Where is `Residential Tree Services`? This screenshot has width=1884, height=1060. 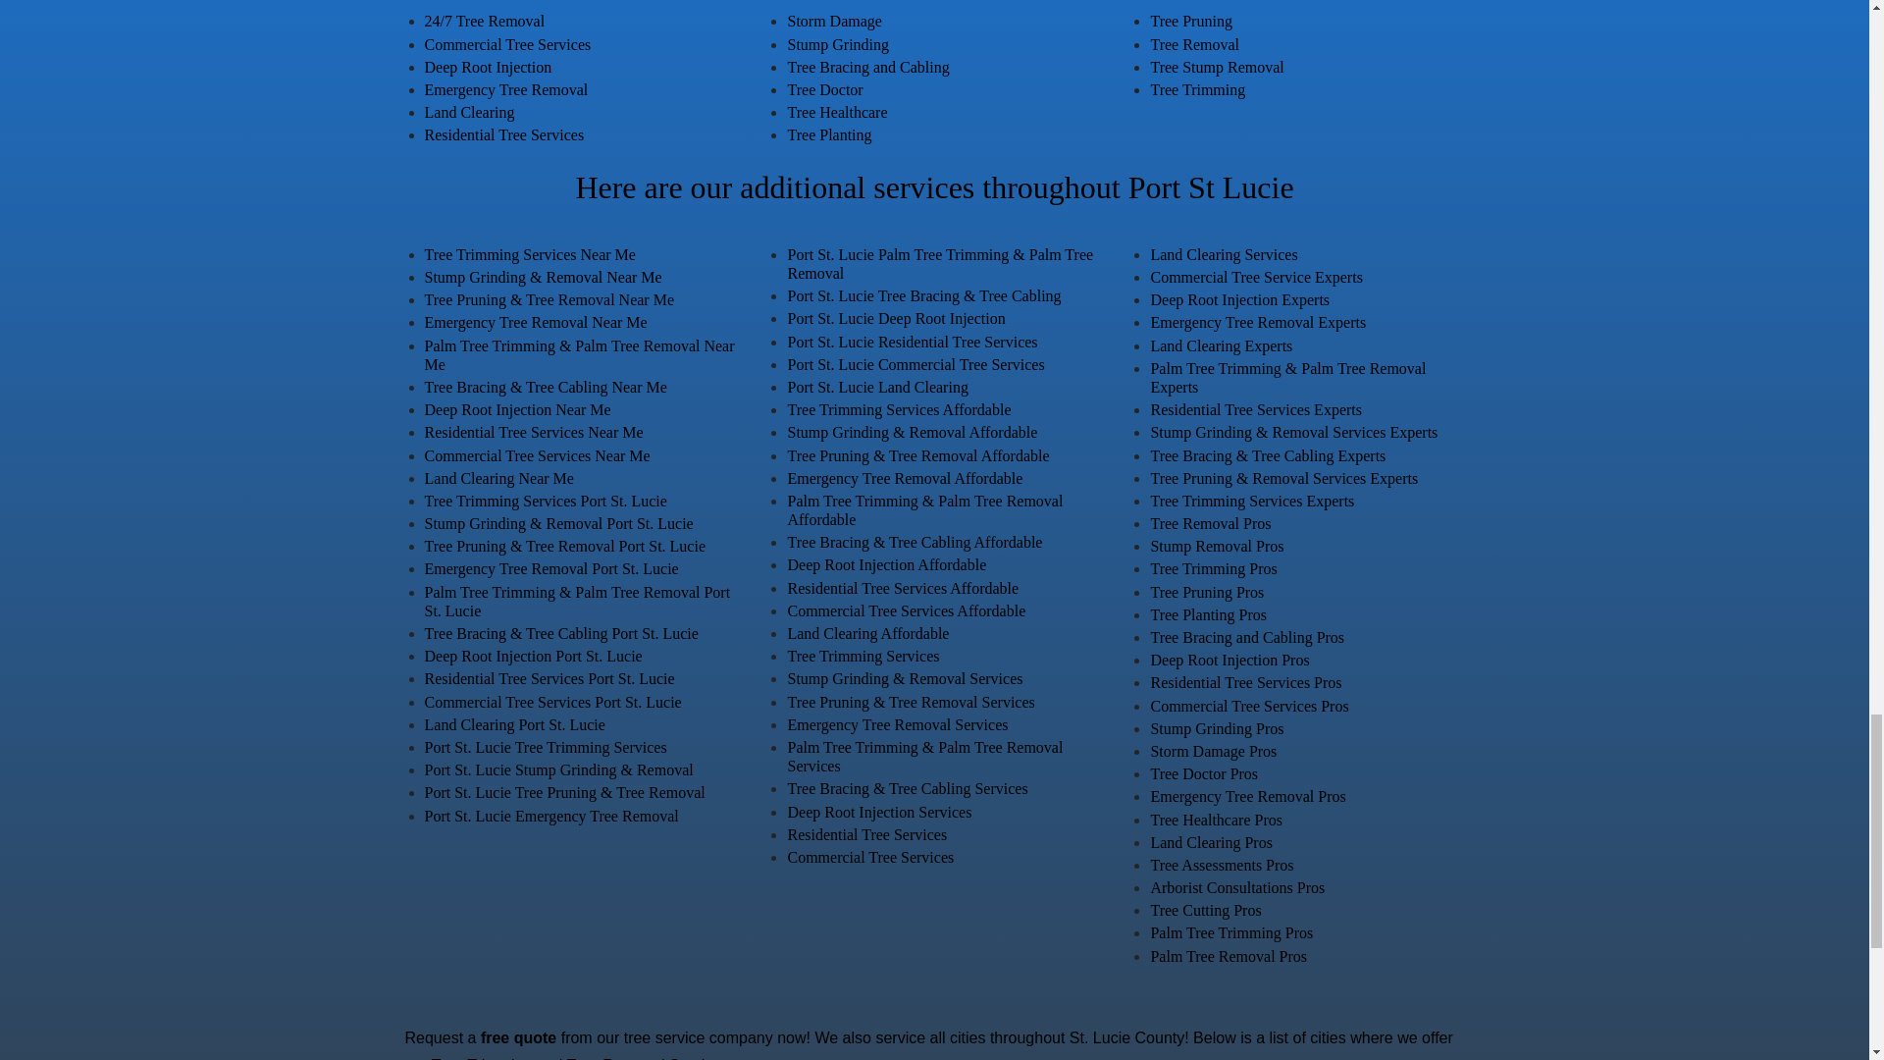
Residential Tree Services is located at coordinates (504, 133).